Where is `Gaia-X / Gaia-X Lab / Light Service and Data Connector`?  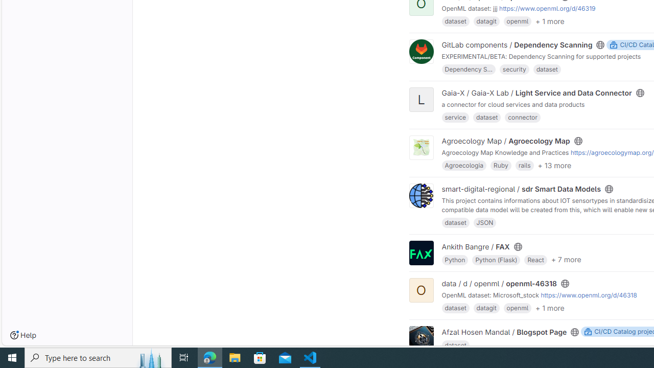 Gaia-X / Gaia-X Lab / Light Service and Data Connector is located at coordinates (536, 93).